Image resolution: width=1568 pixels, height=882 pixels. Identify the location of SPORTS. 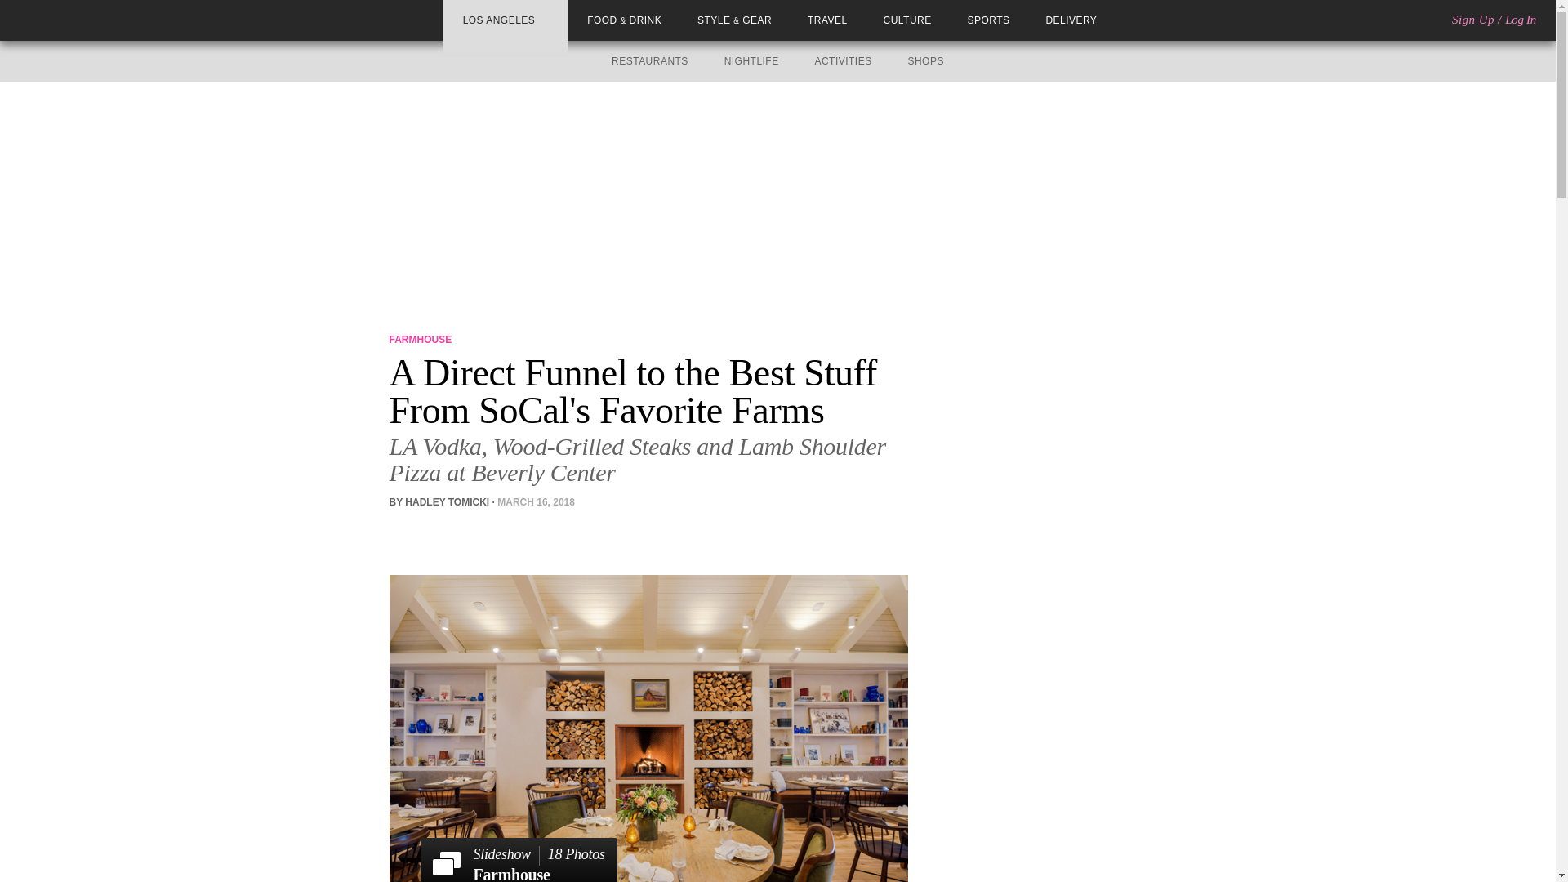
(988, 20).